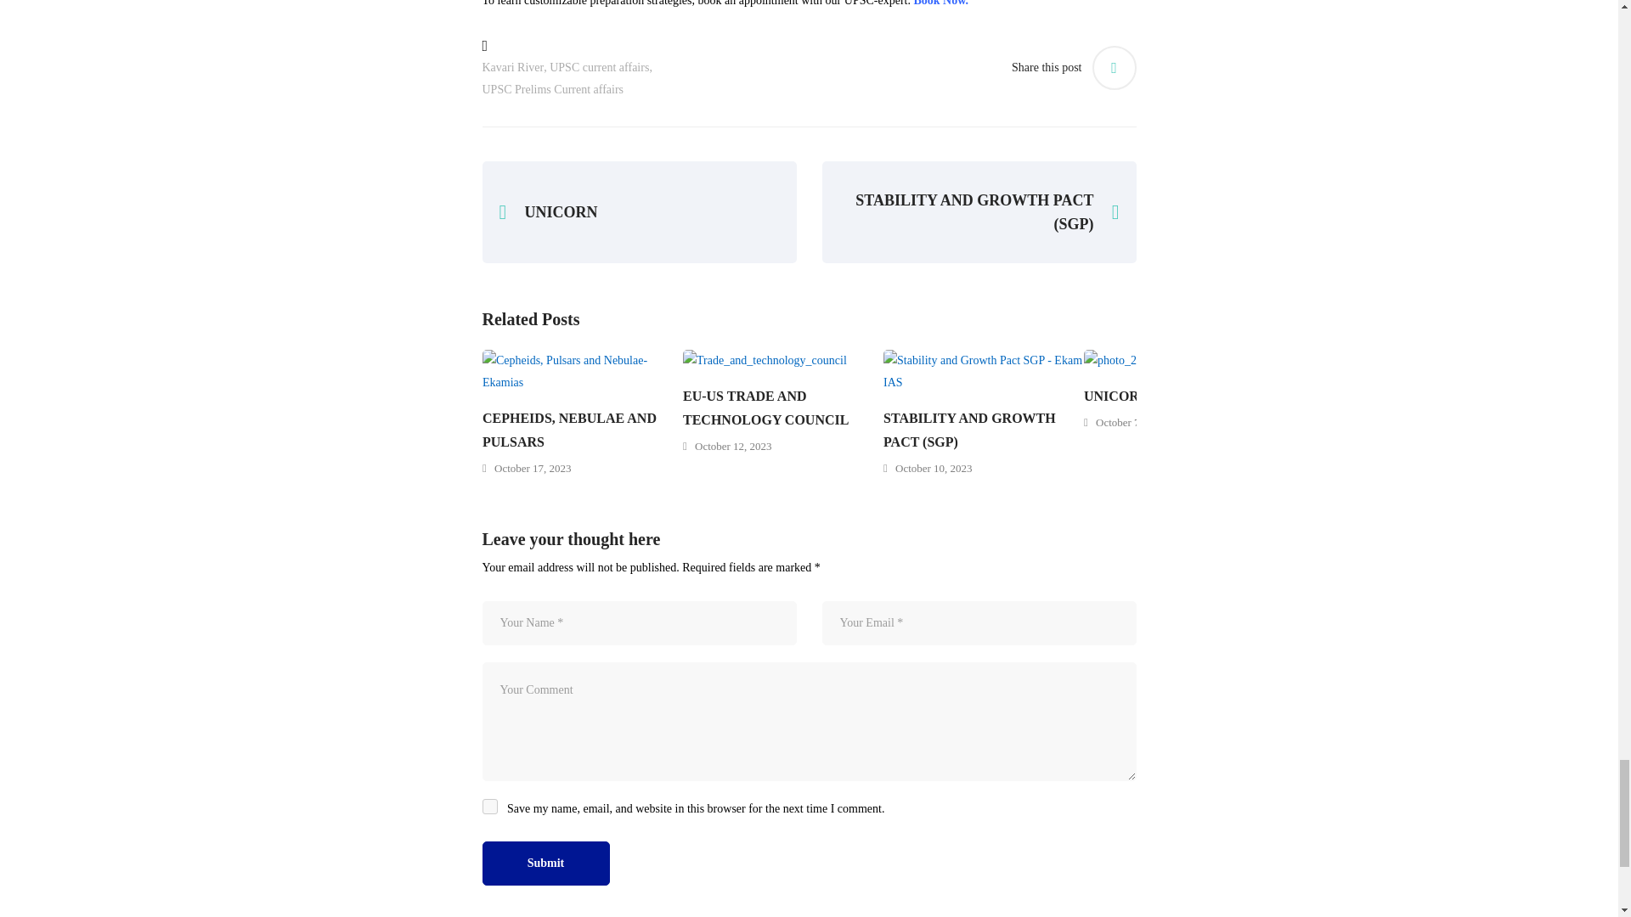 The height and width of the screenshot is (917, 1631). I want to click on UPSC Prelims Current affairs, so click(554, 89).